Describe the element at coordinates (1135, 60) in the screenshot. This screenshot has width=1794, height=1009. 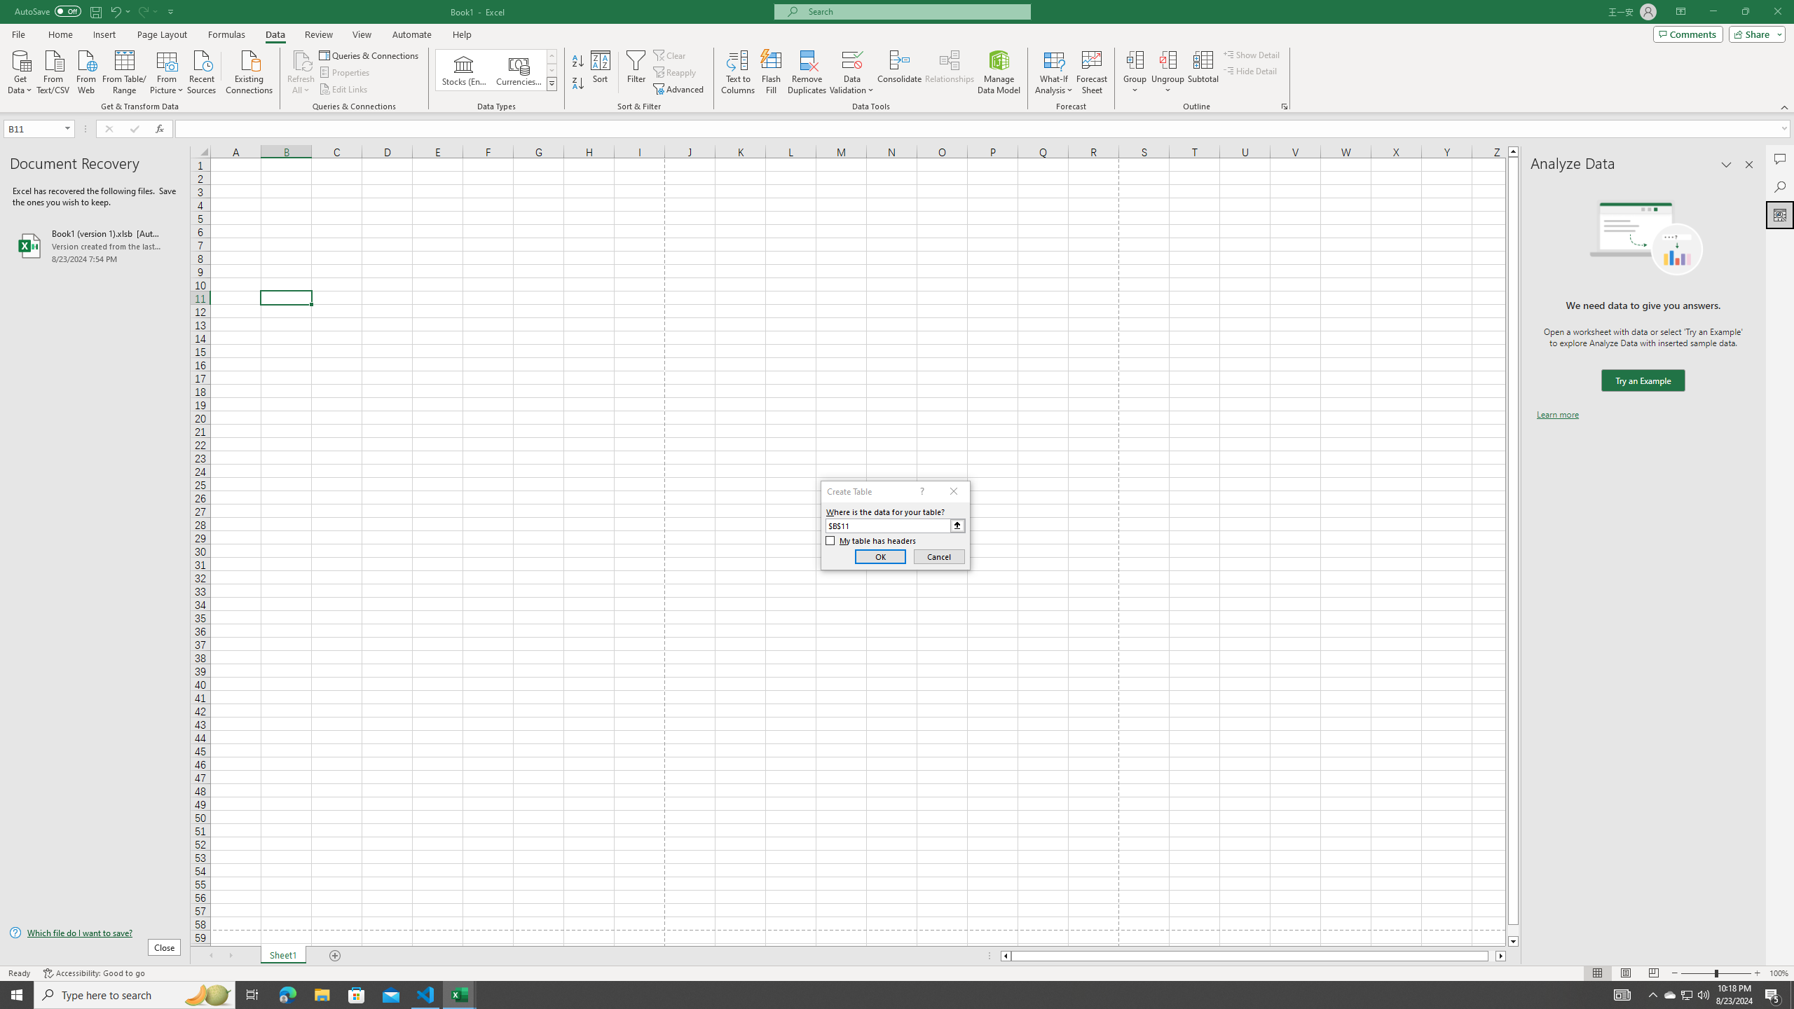
I see `Group...` at that location.